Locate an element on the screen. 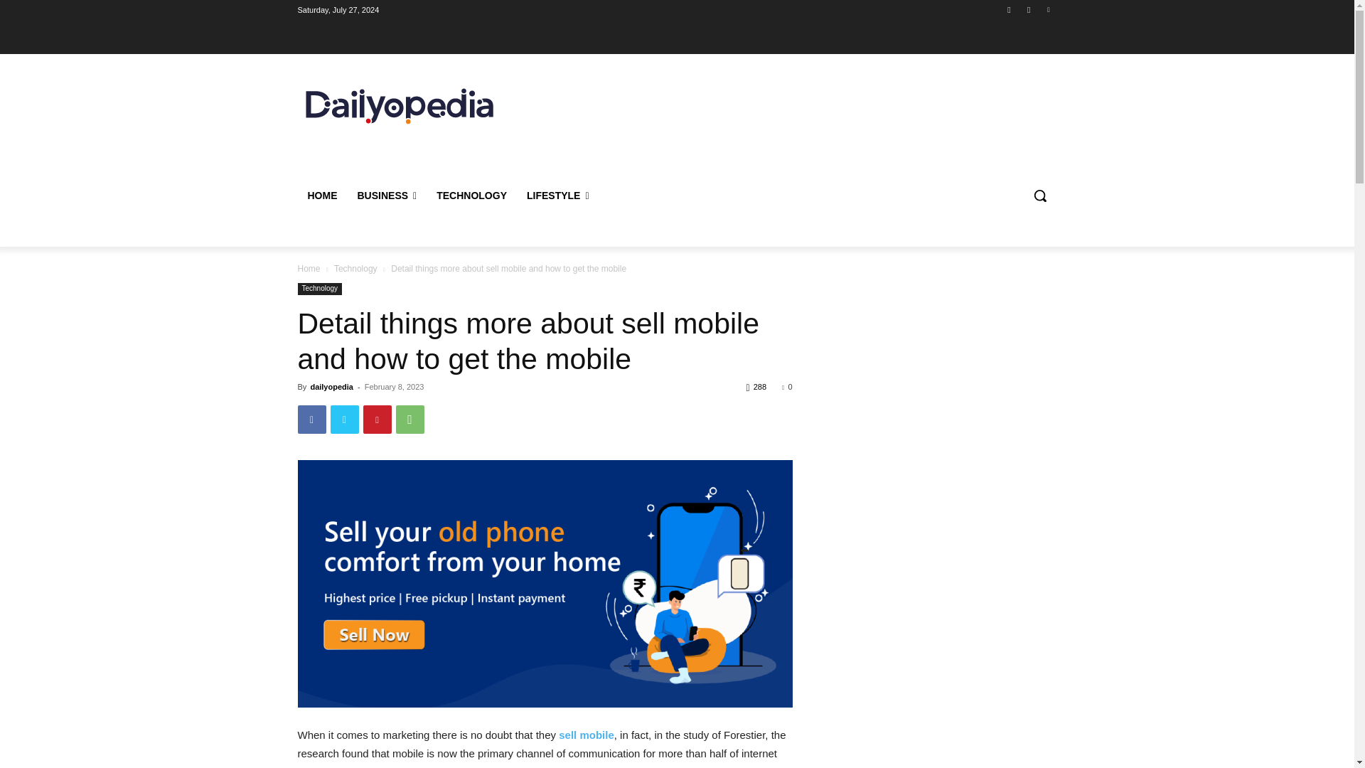 This screenshot has width=1365, height=768. dailyopedia is located at coordinates (331, 386).